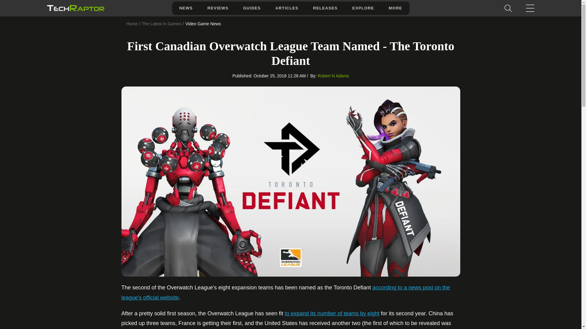 This screenshot has width=586, height=329. I want to click on REVIEWS, so click(218, 8).